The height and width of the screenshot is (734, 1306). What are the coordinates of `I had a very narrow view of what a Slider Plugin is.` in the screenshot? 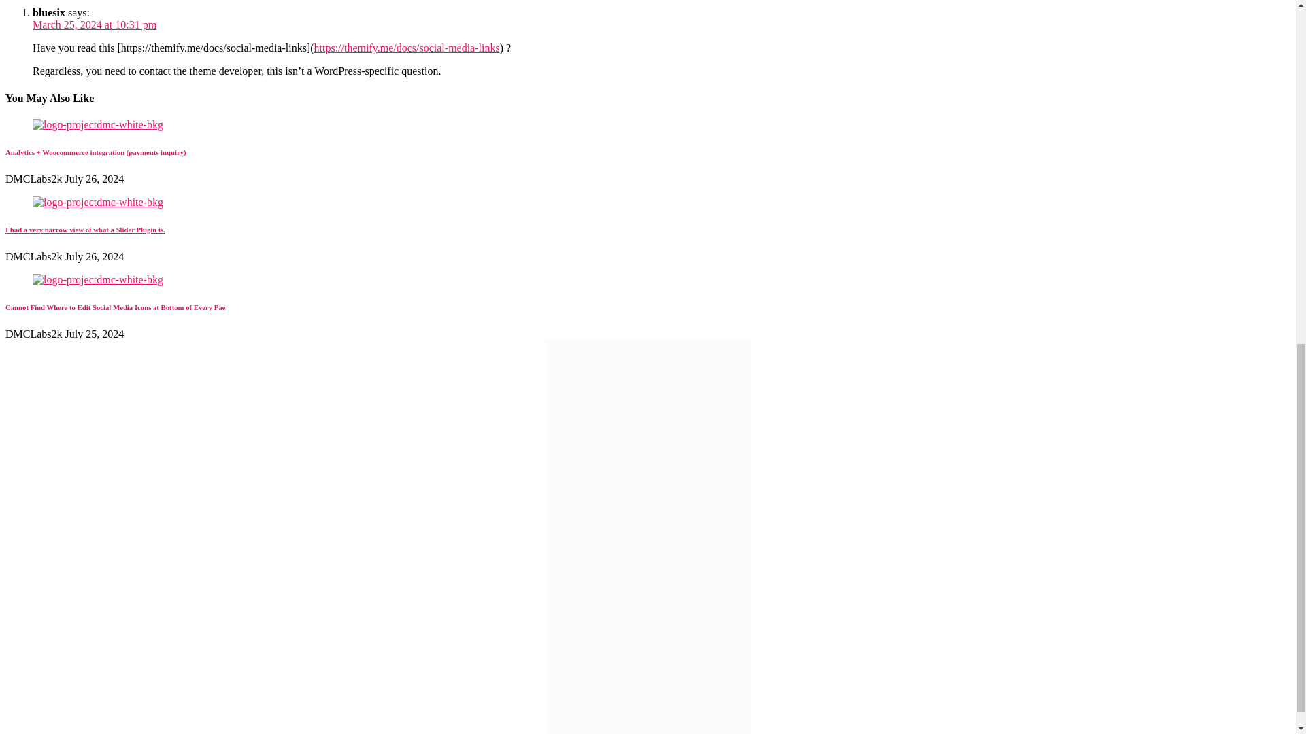 It's located at (85, 230).